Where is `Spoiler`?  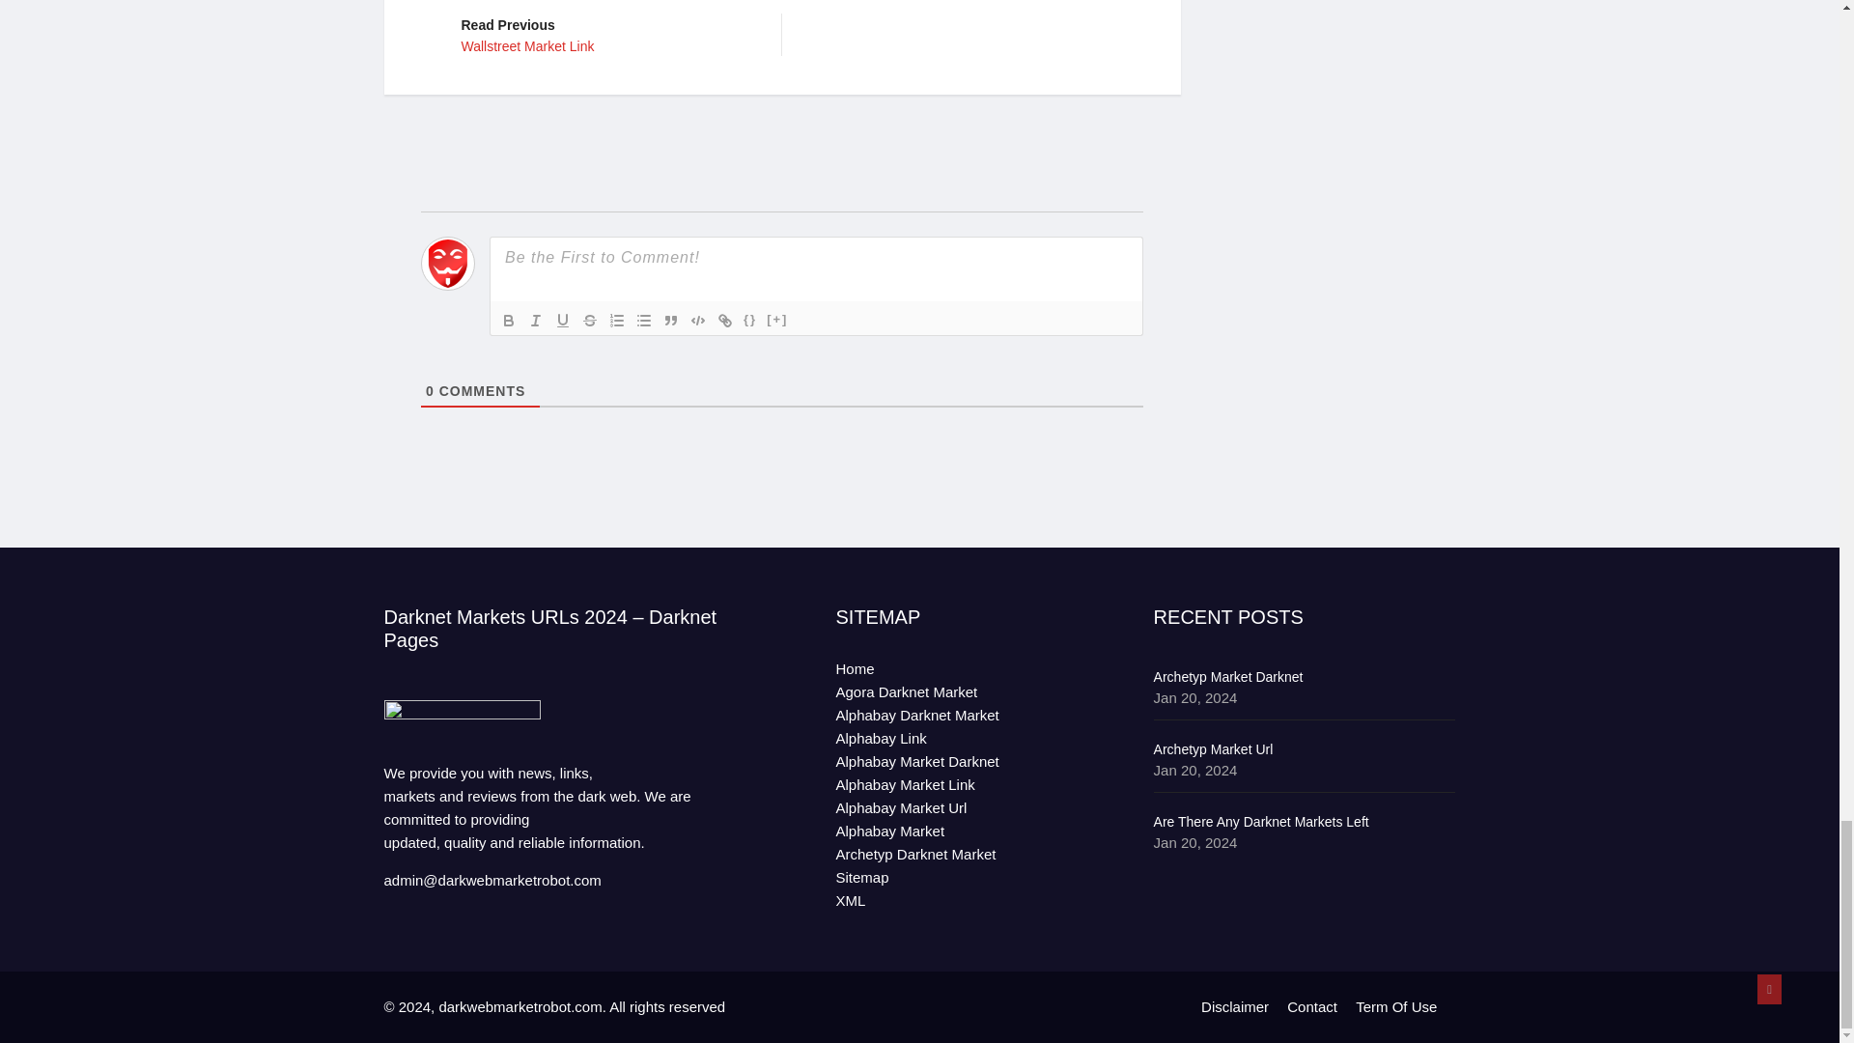
Spoiler is located at coordinates (777, 321).